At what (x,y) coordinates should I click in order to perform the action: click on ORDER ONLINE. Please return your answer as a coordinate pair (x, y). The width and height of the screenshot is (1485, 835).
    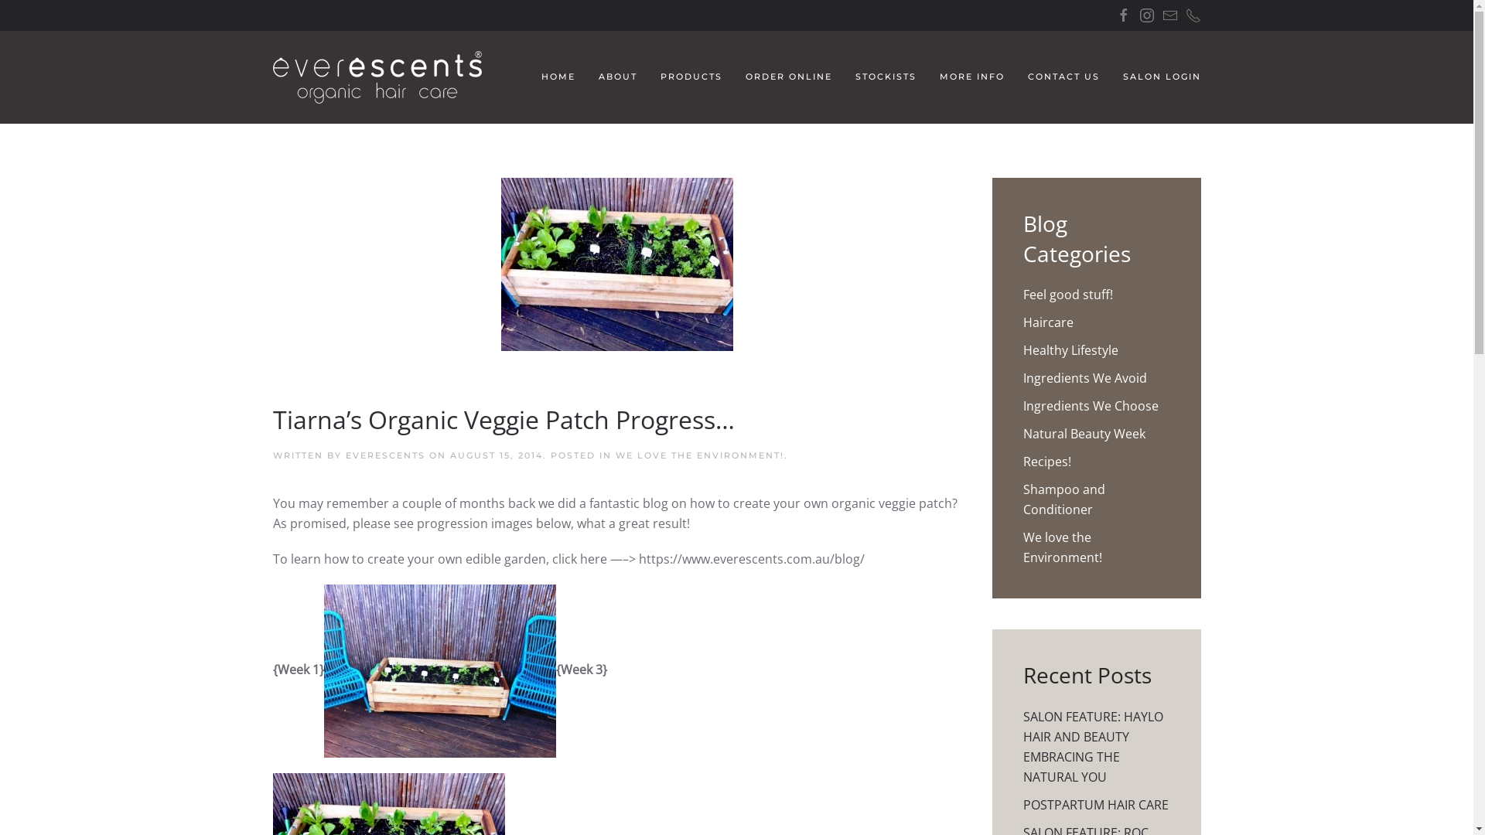
    Looking at the image, I should click on (789, 77).